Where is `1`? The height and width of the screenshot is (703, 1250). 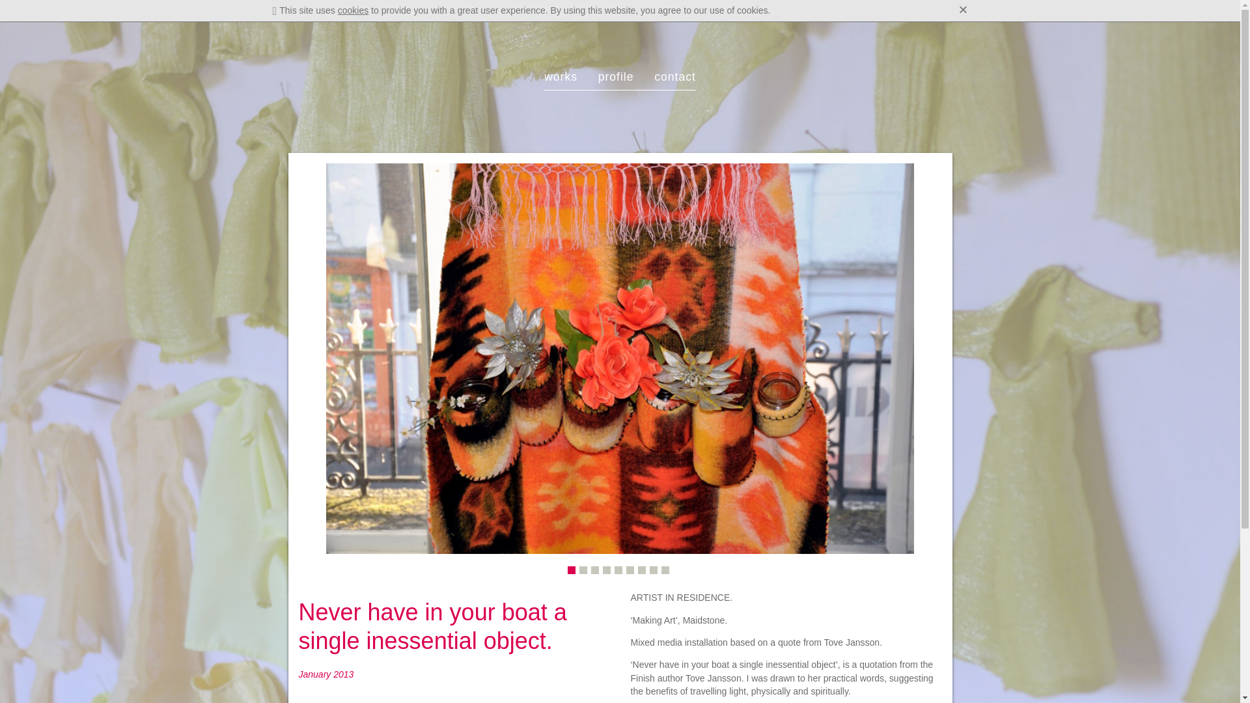 1 is located at coordinates (571, 570).